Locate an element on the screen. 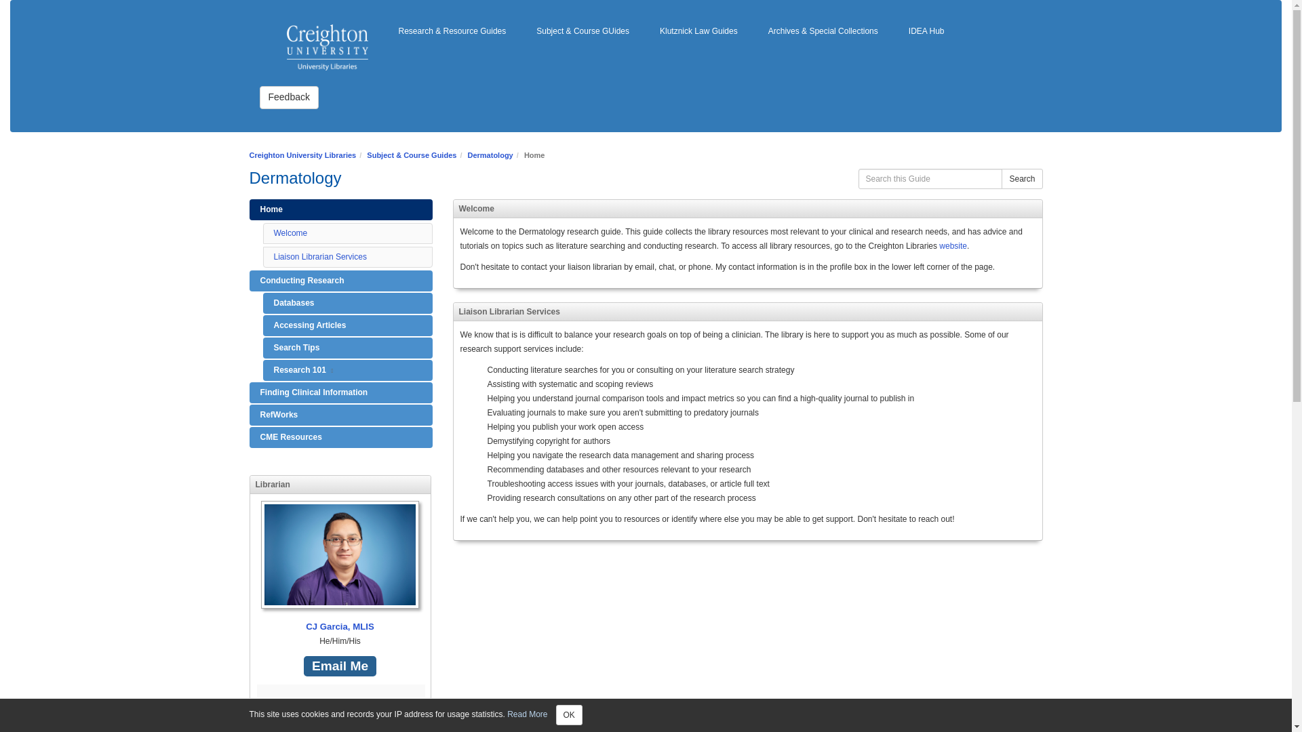 This screenshot has height=732, width=1302. Feedback is located at coordinates (288, 98).